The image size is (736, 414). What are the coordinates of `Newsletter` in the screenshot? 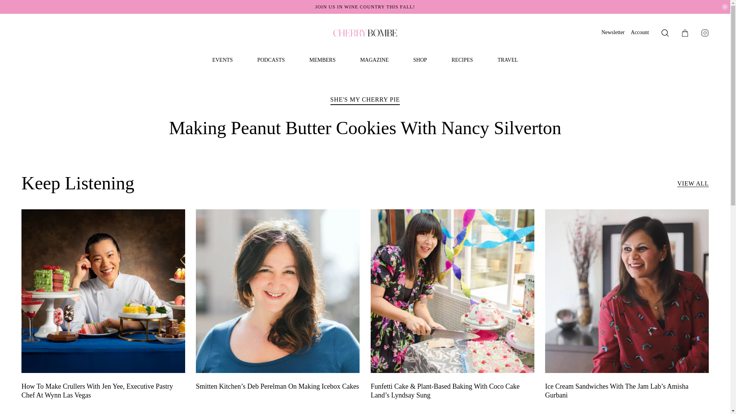 It's located at (613, 33).